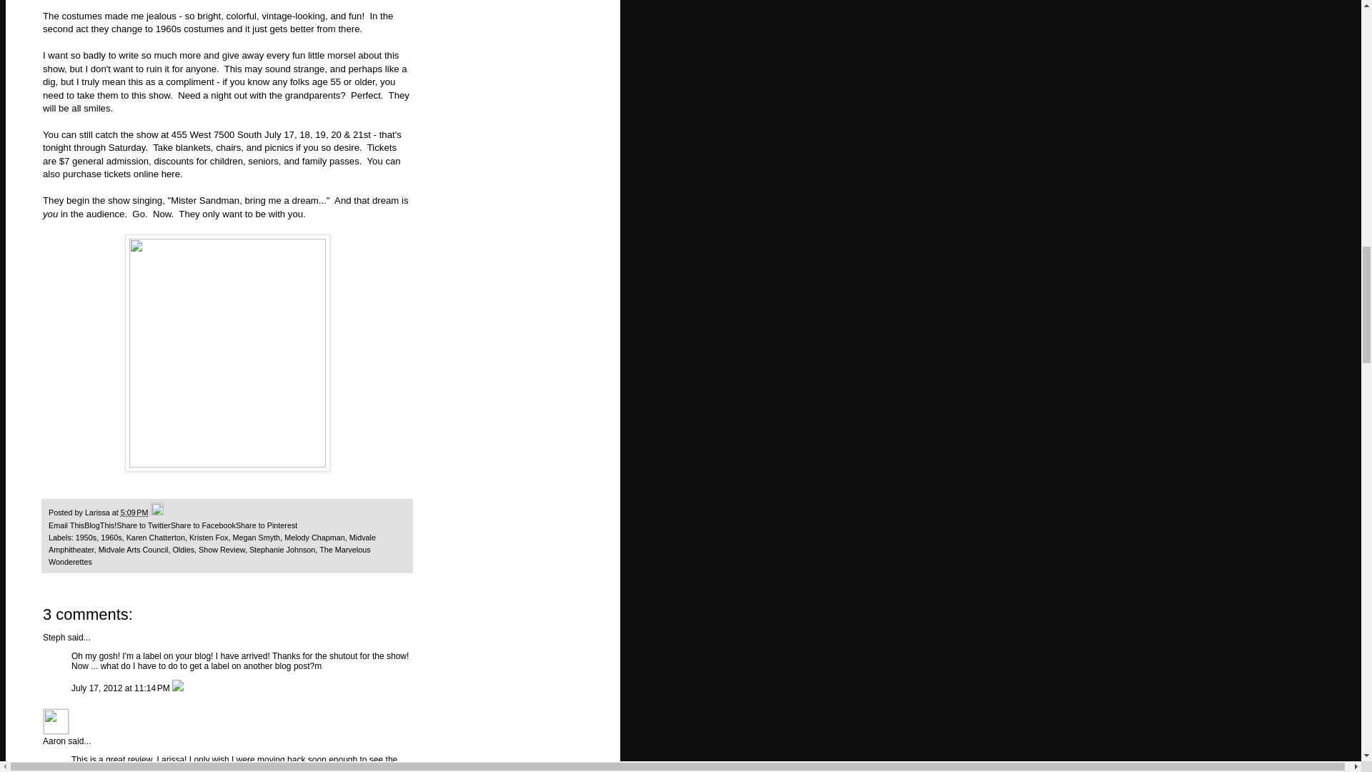  I want to click on Email This, so click(66, 525).